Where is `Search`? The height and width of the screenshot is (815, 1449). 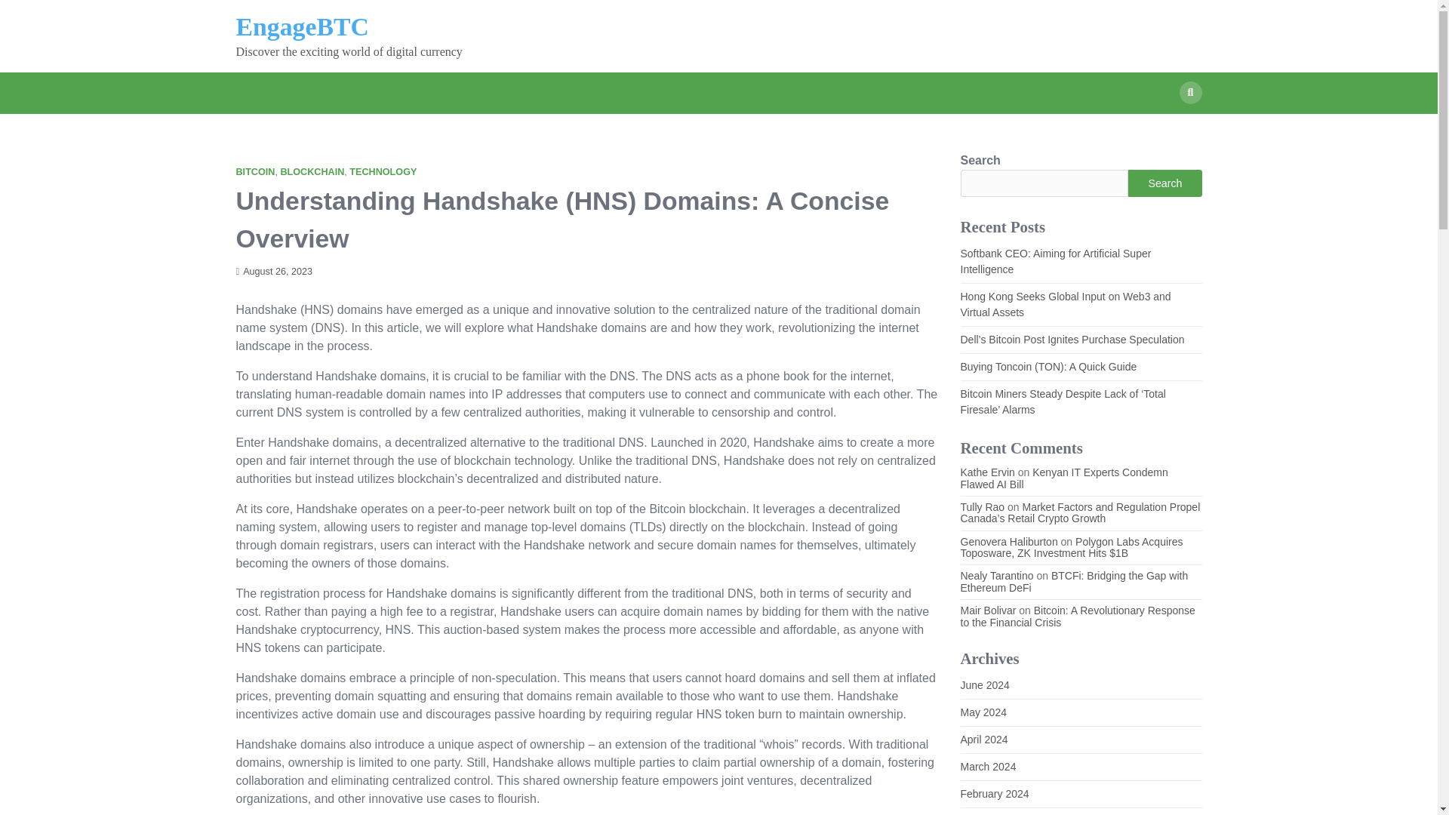 Search is located at coordinates (1164, 183).